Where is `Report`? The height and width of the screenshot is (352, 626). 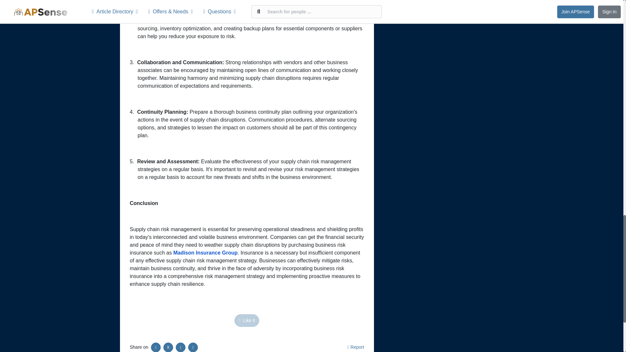
Report is located at coordinates (356, 347).